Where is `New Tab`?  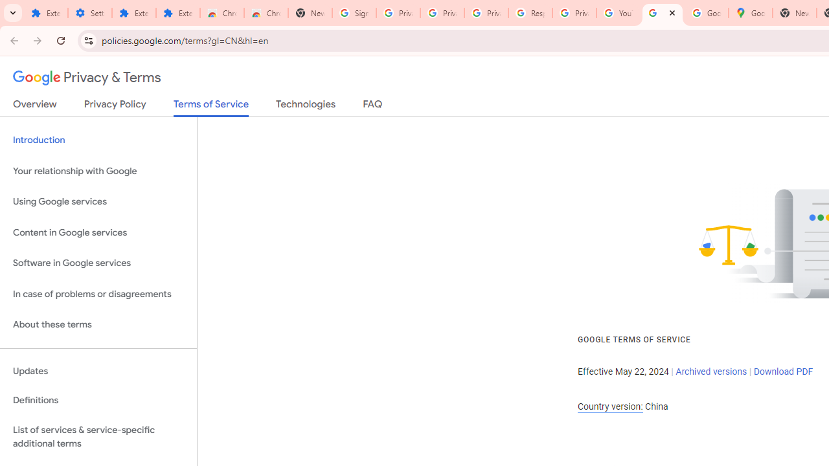 New Tab is located at coordinates (794, 13).